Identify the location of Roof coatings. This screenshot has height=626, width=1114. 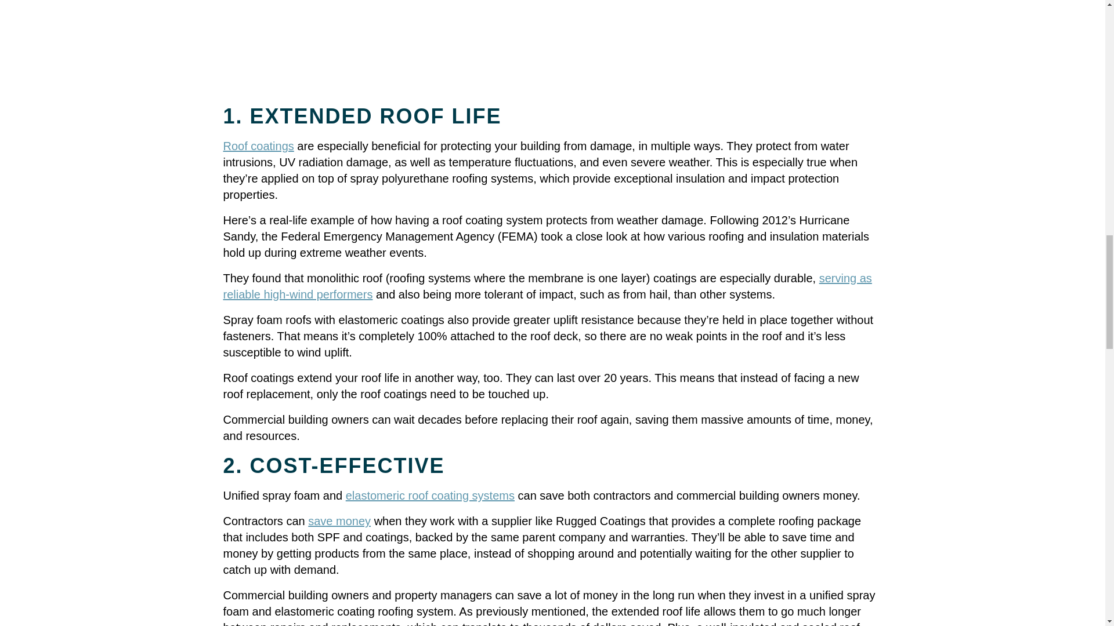
(258, 146).